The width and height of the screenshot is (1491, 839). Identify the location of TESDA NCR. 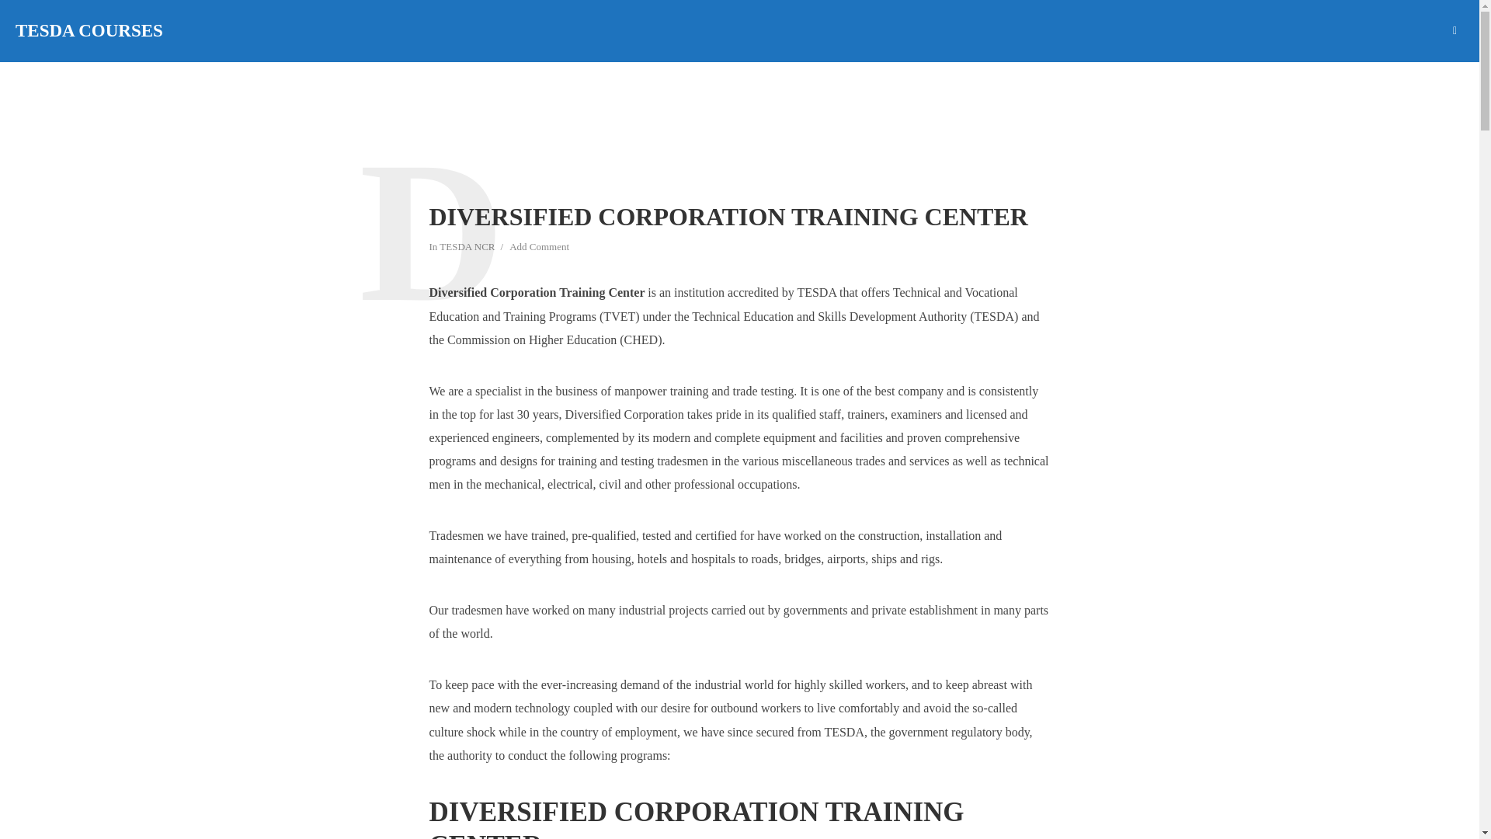
(467, 248).